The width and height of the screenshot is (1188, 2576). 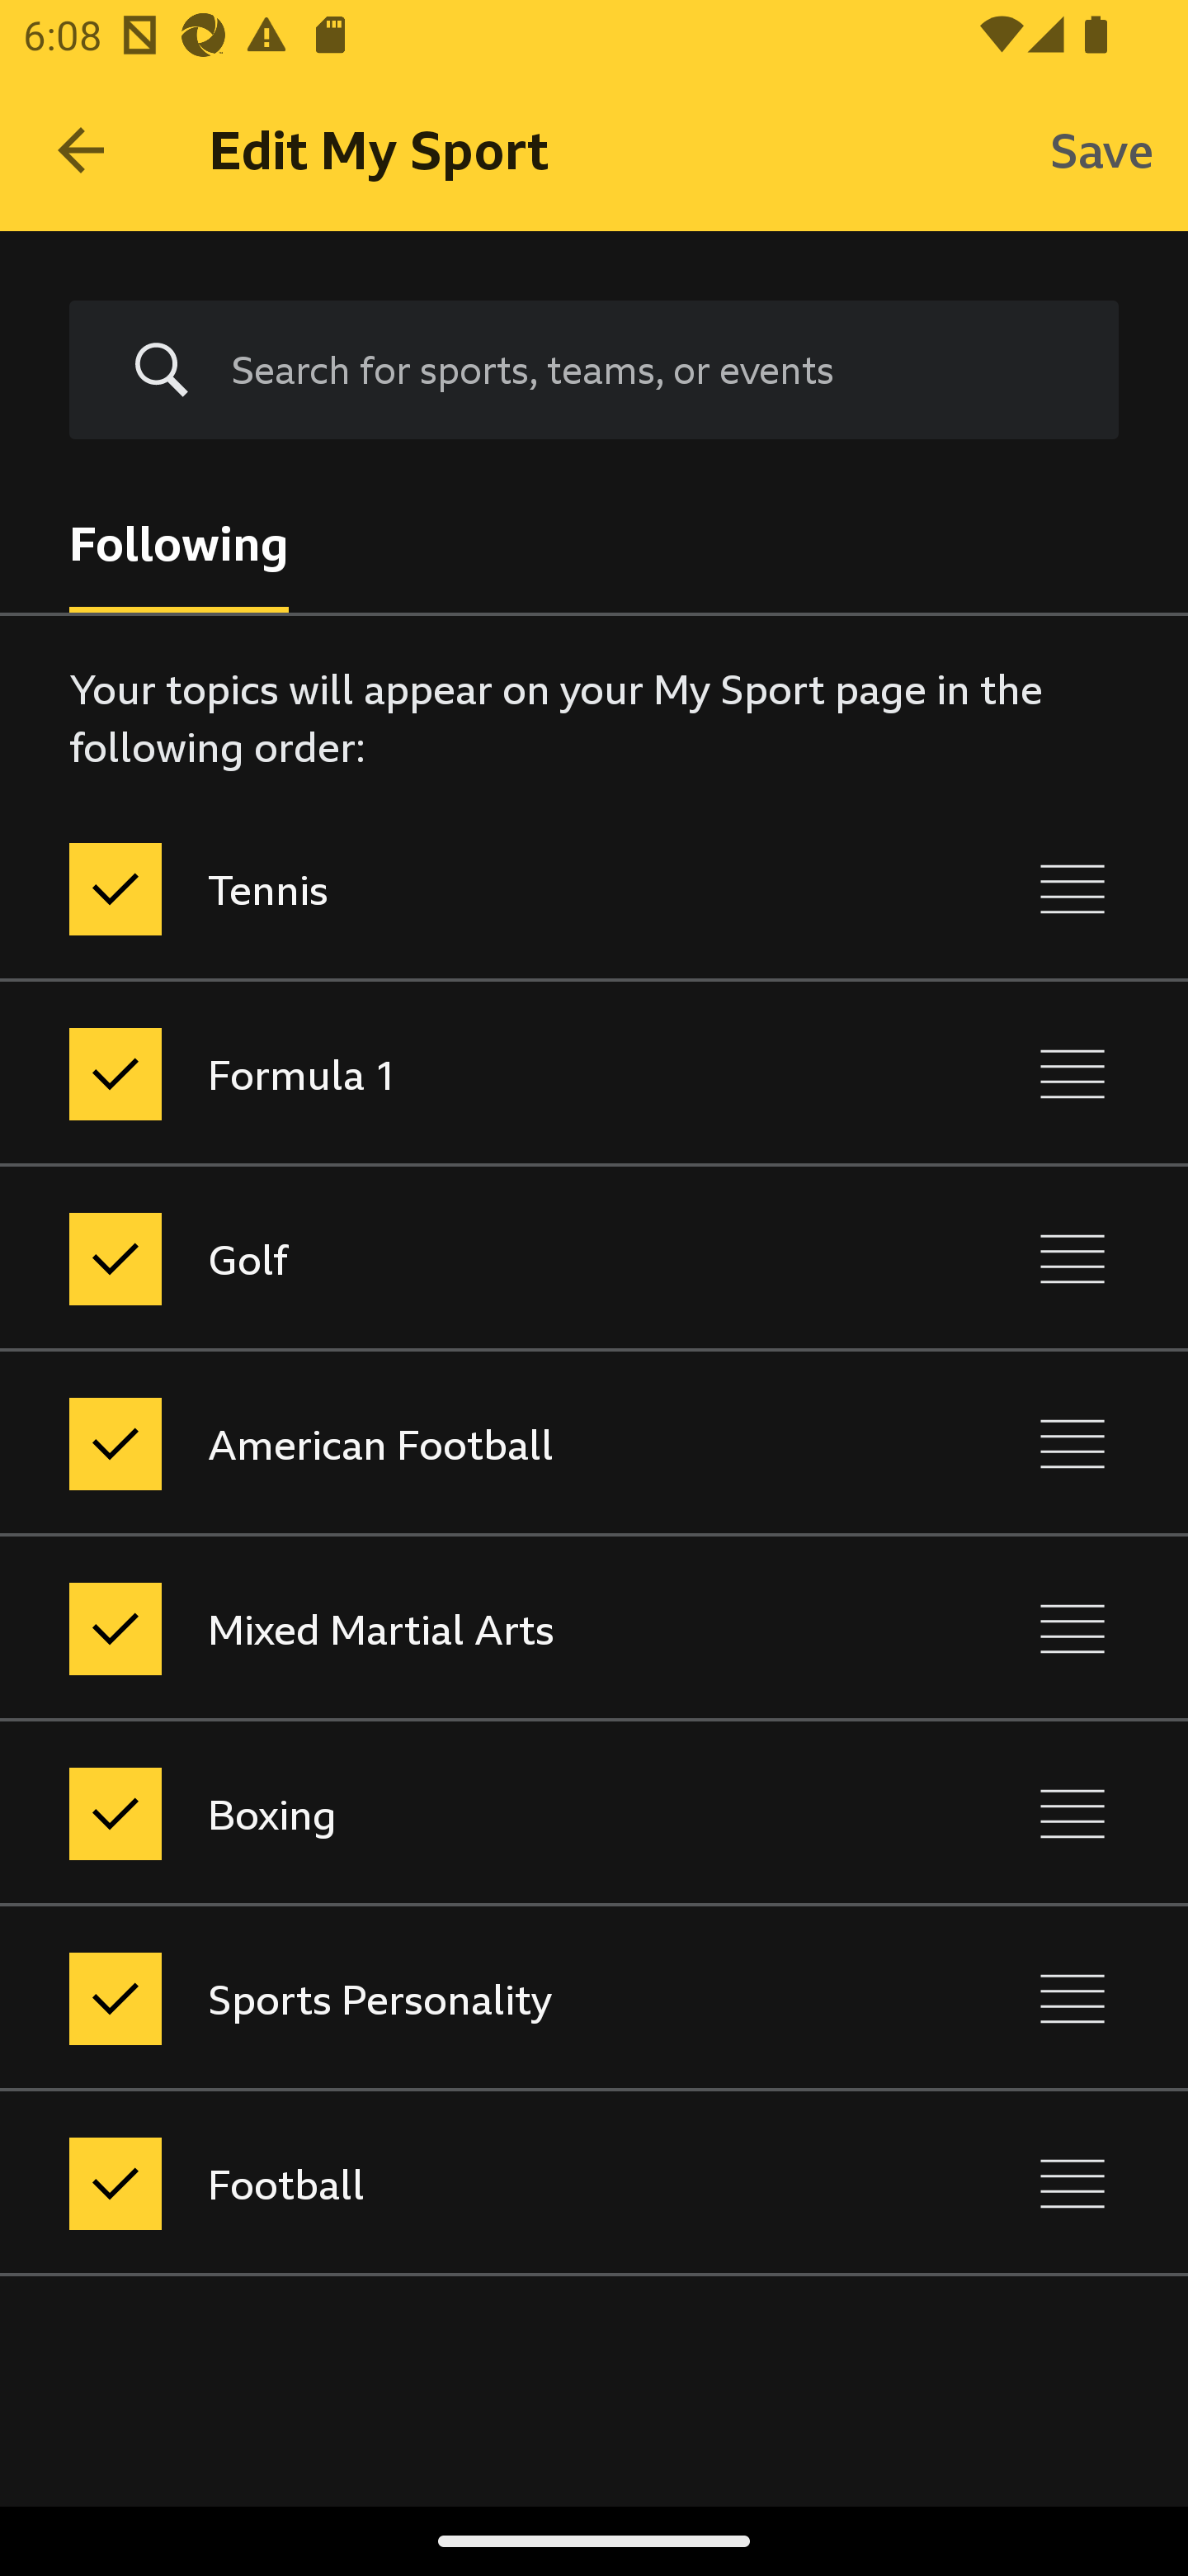 I want to click on American Football, so click(x=455, y=1443).